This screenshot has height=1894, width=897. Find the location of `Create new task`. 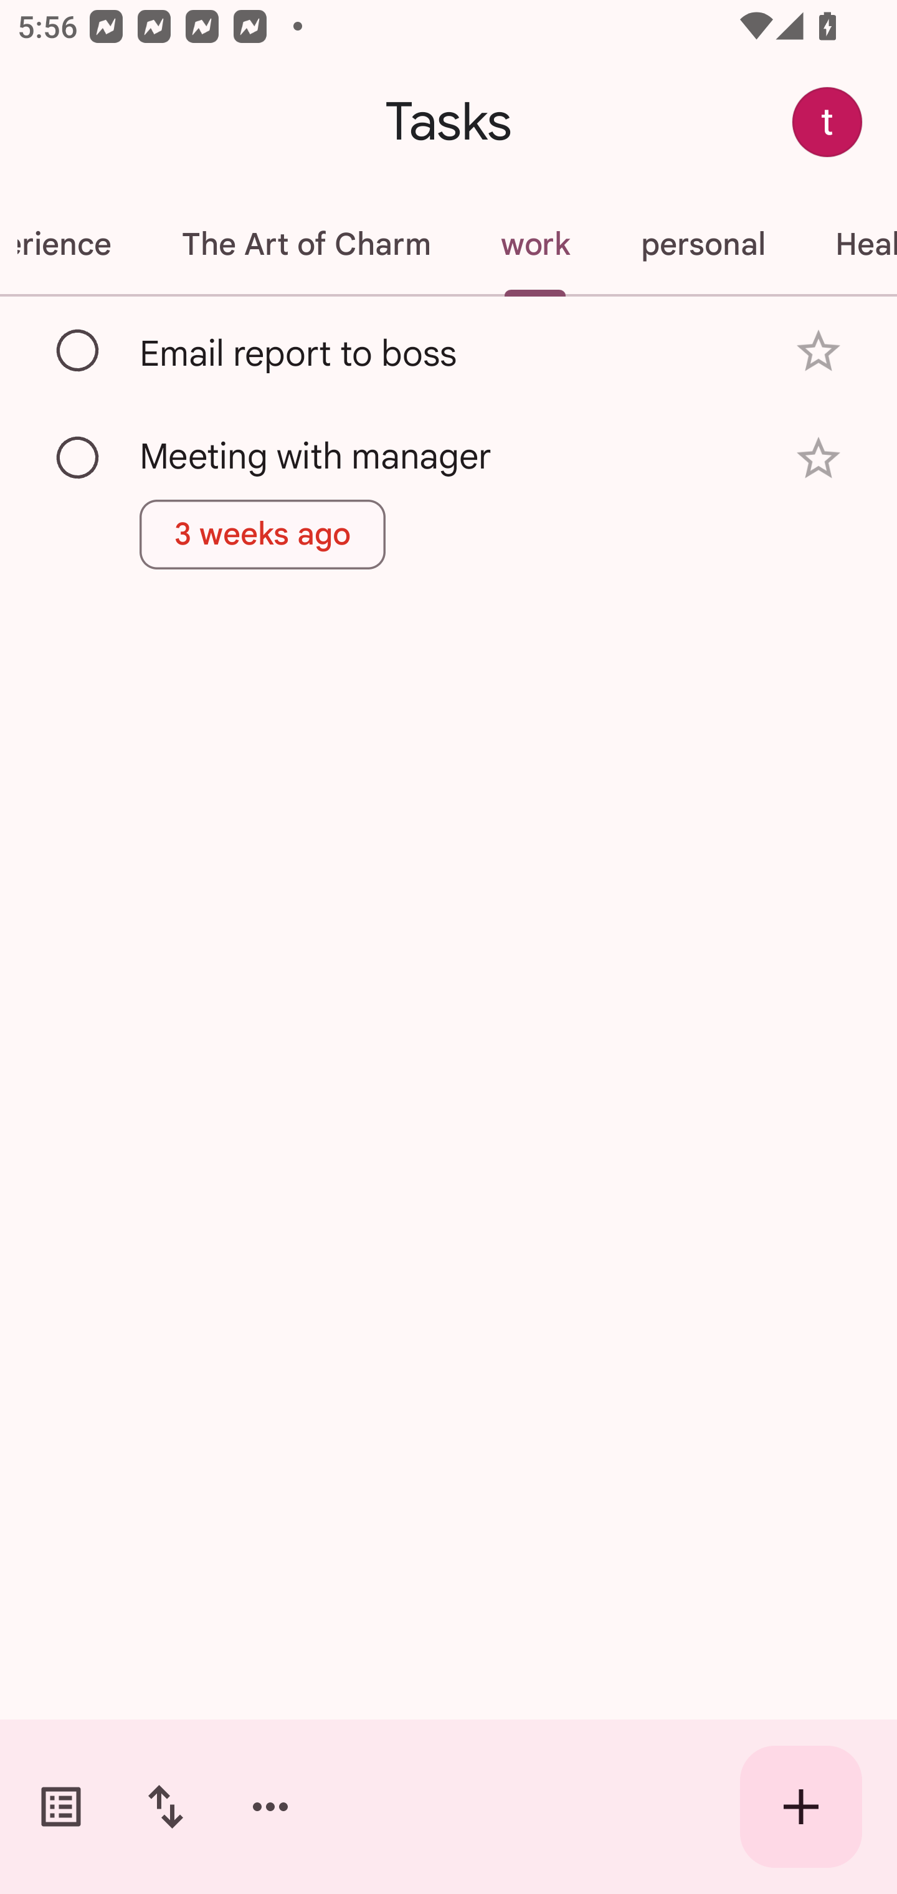

Create new task is located at coordinates (801, 1807).